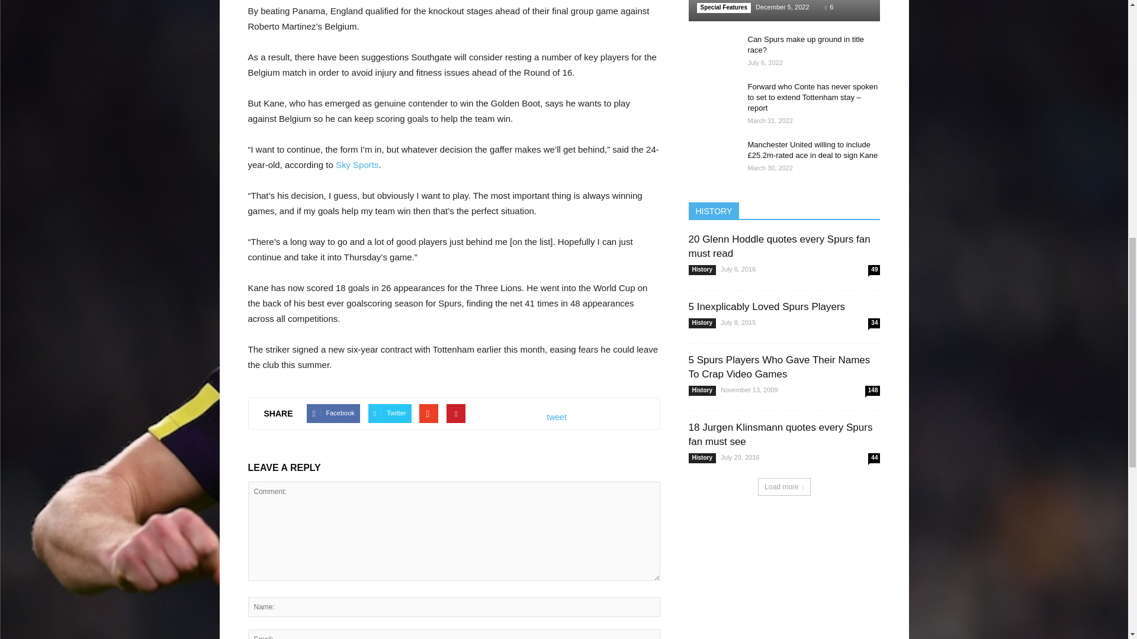 The image size is (1137, 639). What do you see at coordinates (784, 11) in the screenshot?
I see `Will Son shine at the 2022 World Cup?` at bounding box center [784, 11].